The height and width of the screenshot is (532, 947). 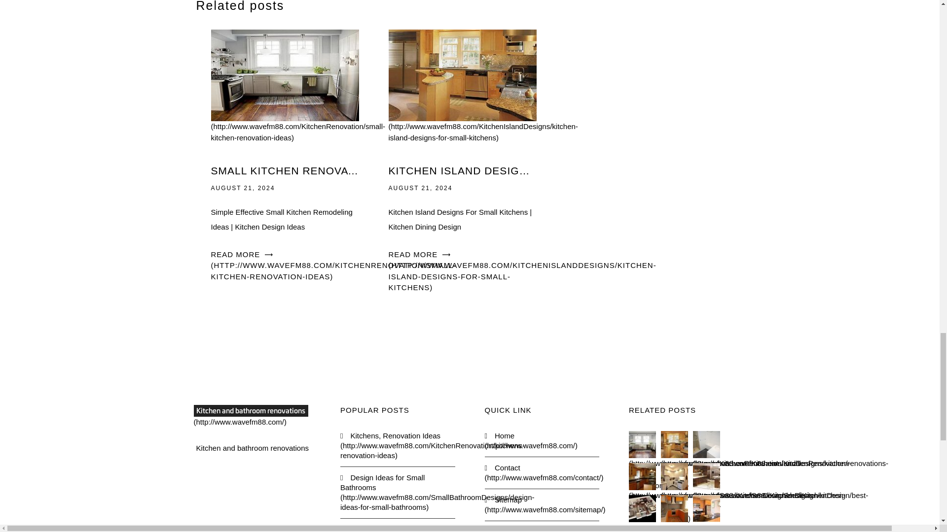 What do you see at coordinates (333, 265) in the screenshot?
I see `READ MORE` at bounding box center [333, 265].